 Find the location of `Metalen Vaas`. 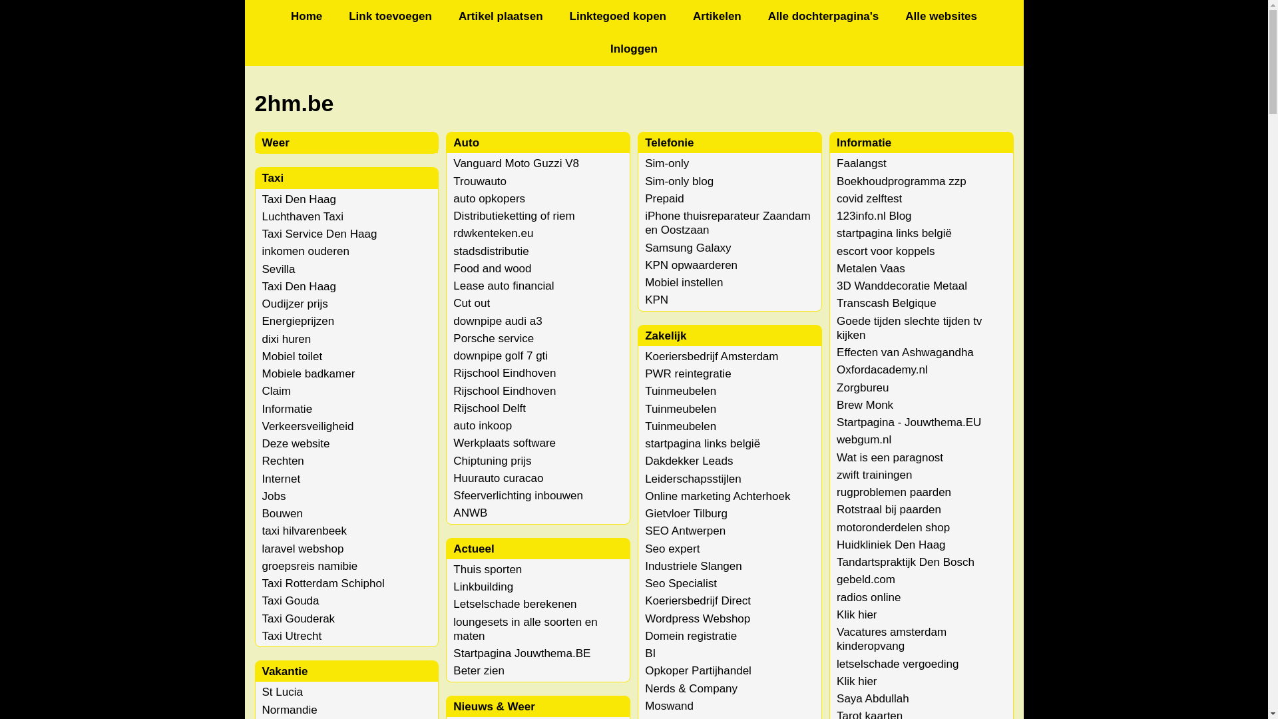

Metalen Vaas is located at coordinates (871, 269).